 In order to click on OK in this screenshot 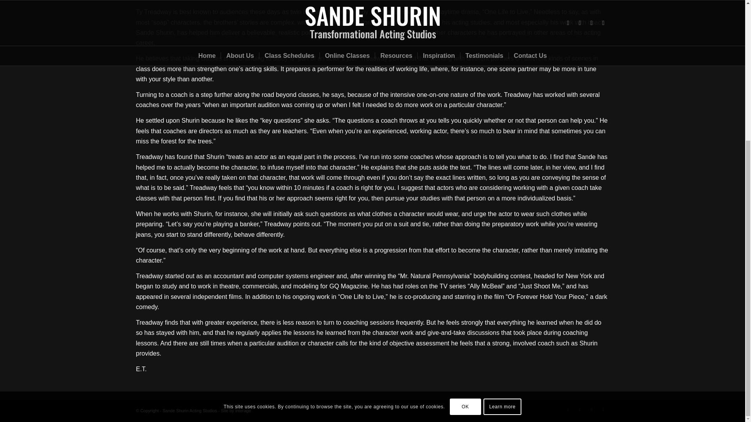, I will do `click(465, 200)`.